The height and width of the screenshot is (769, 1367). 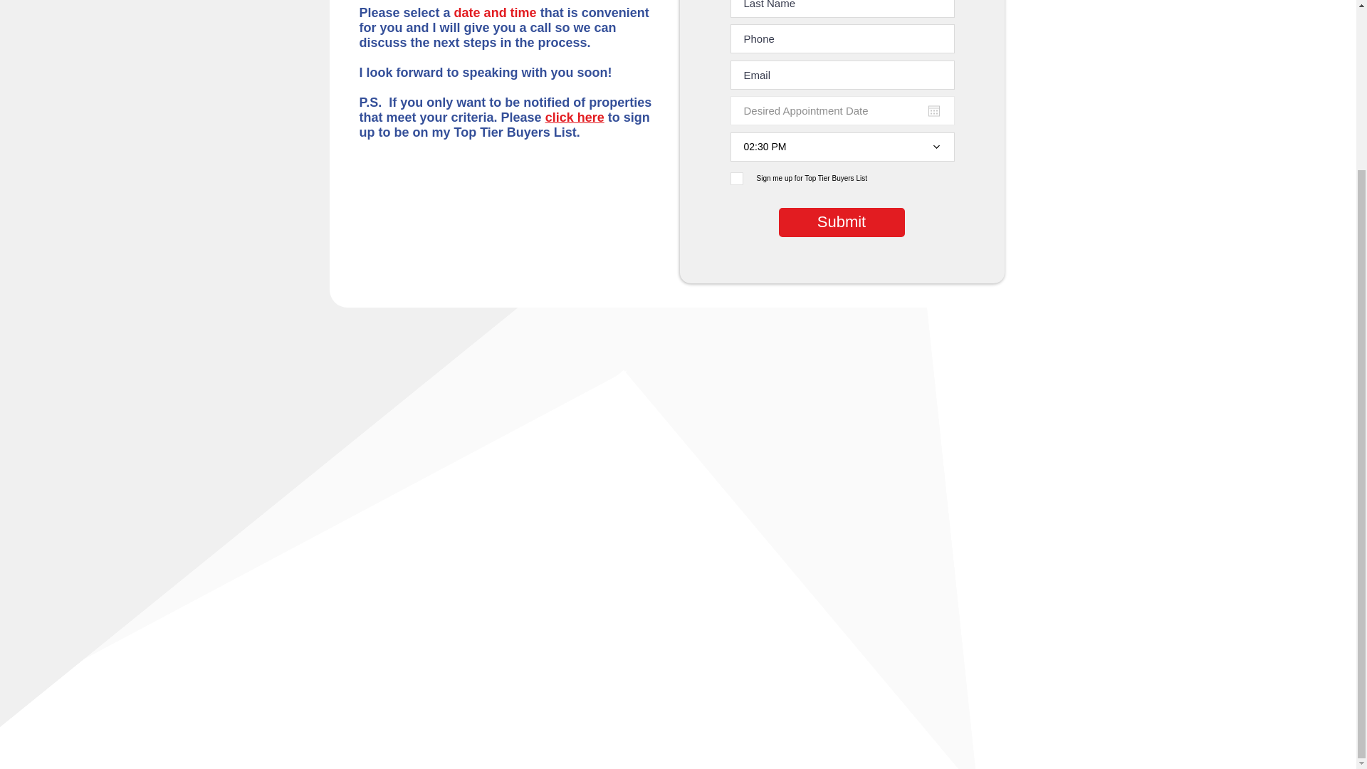 What do you see at coordinates (575, 117) in the screenshot?
I see `click here` at bounding box center [575, 117].